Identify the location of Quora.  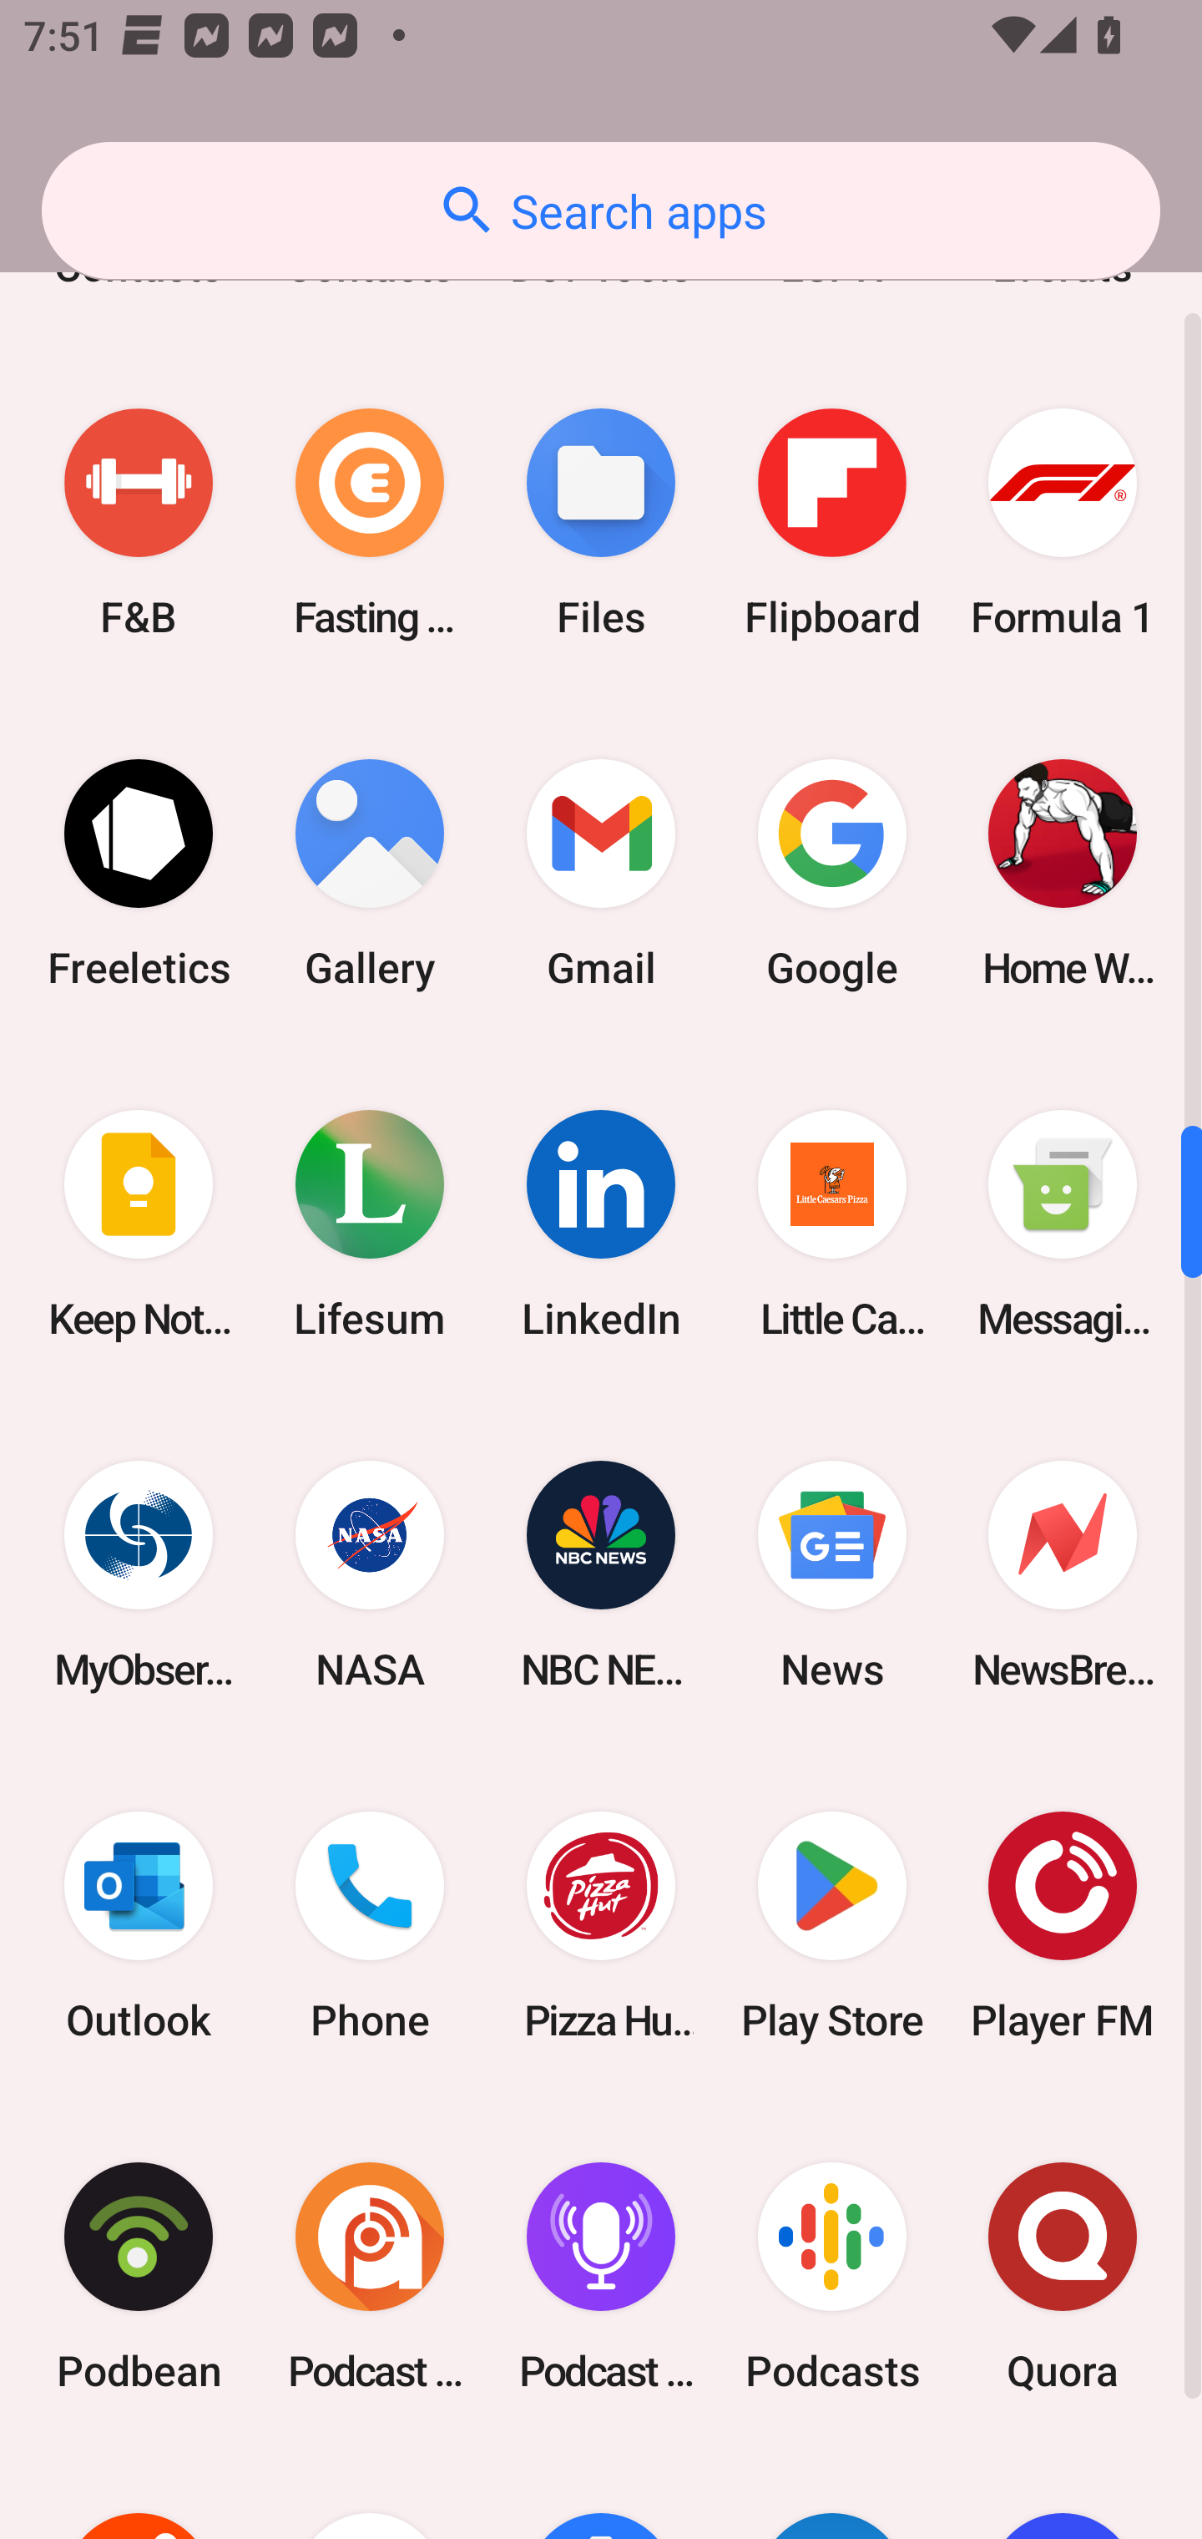
(1063, 2277).